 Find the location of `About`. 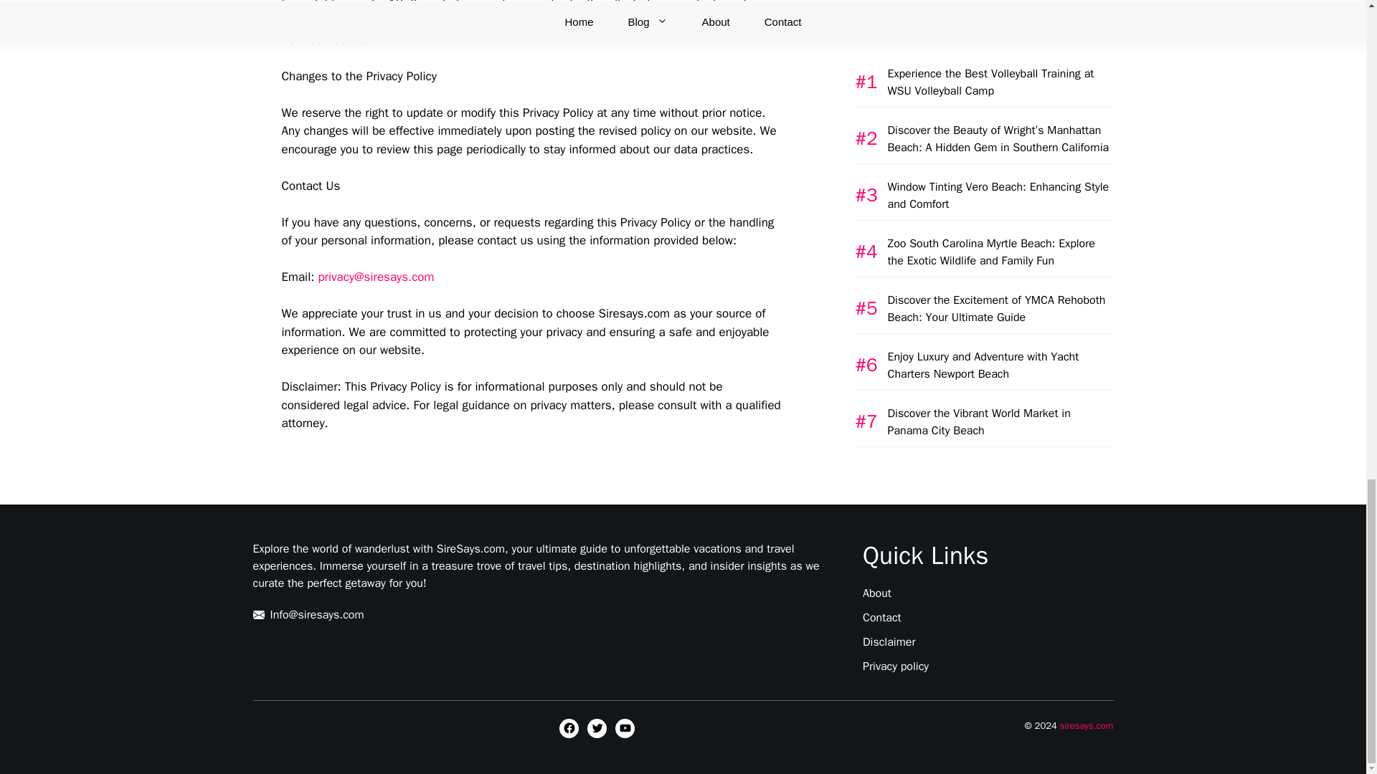

About is located at coordinates (876, 592).